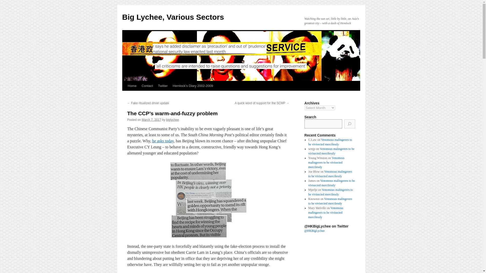  What do you see at coordinates (172, 120) in the screenshot?
I see `View all posts by biglychee` at bounding box center [172, 120].